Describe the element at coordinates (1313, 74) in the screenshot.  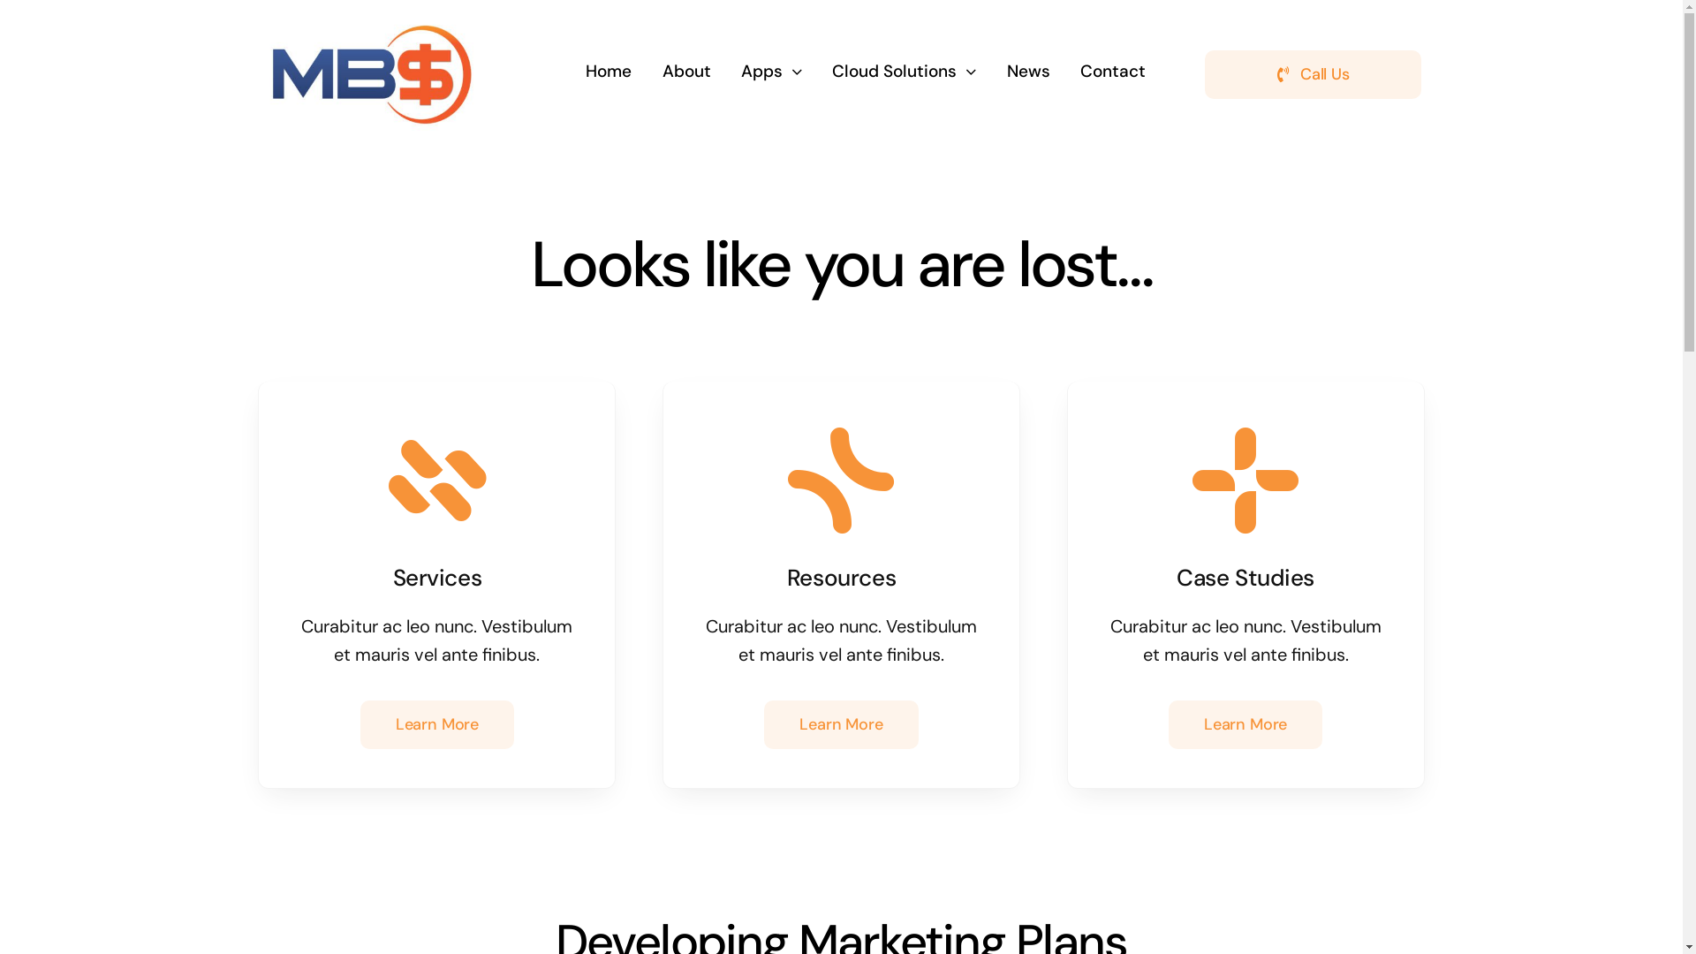
I see `Call Us` at that location.